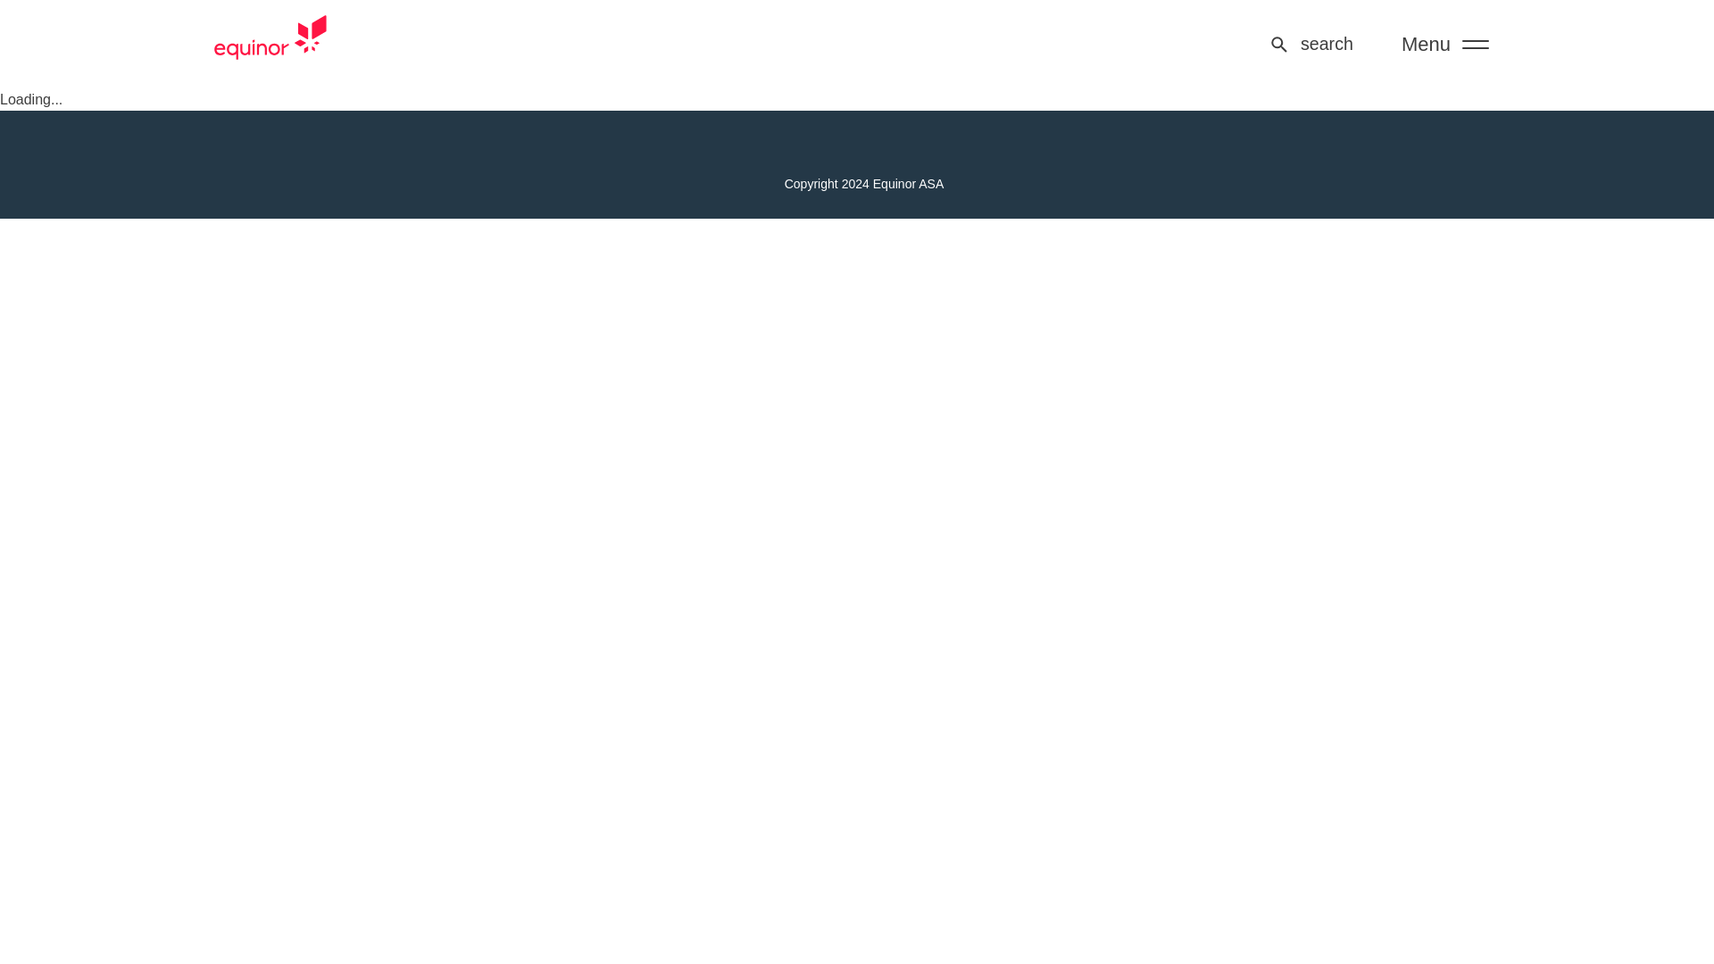 This screenshot has width=1714, height=964. I want to click on Skip to content, so click(57, 98).